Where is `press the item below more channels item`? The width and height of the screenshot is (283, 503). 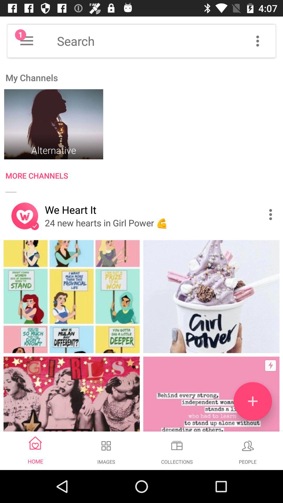 press the item below more channels item is located at coordinates (272, 214).